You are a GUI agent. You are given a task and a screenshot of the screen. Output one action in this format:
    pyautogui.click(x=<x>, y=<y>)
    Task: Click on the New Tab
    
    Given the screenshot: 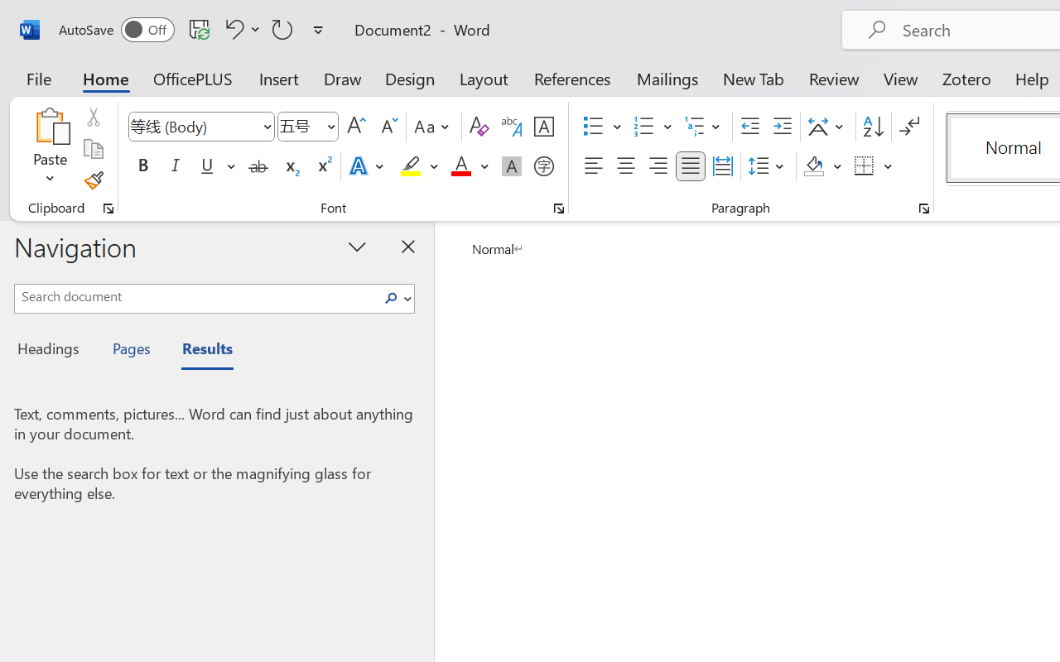 What is the action you would take?
    pyautogui.click(x=754, y=78)
    